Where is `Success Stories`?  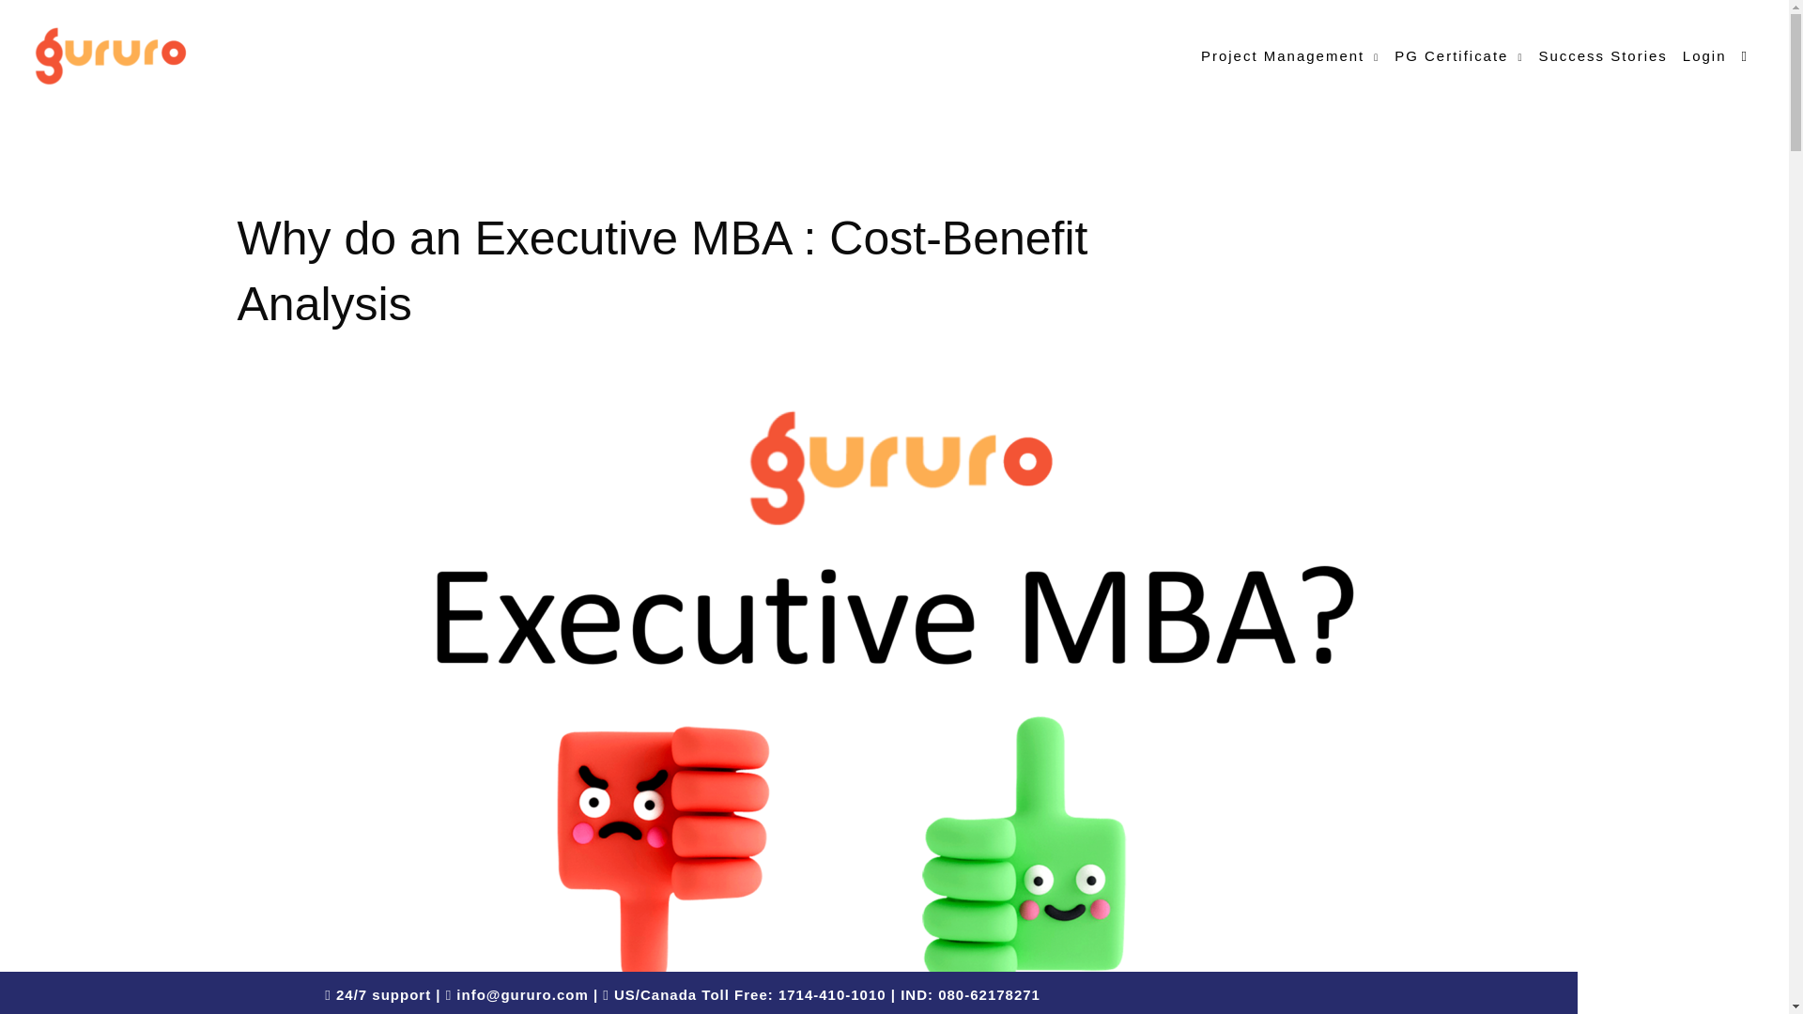
Success Stories is located at coordinates (1602, 54).